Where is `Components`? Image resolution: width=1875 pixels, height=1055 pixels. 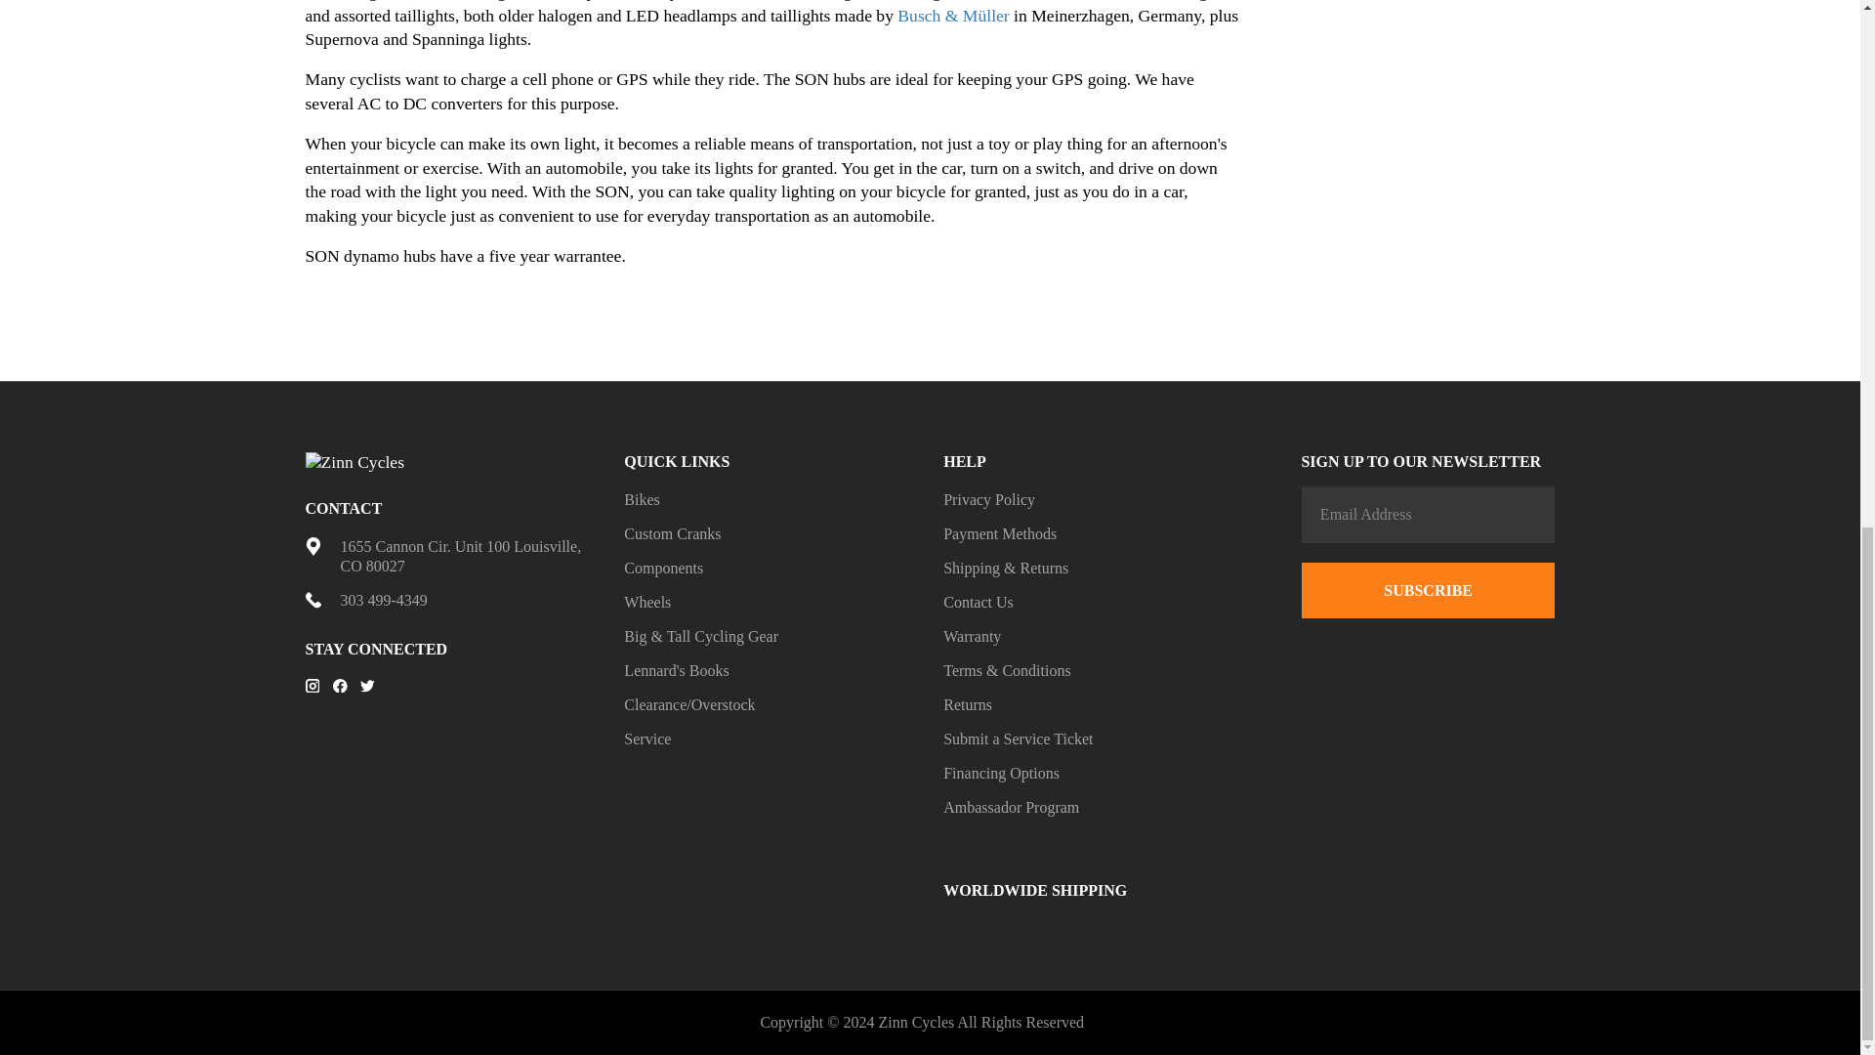
Components is located at coordinates (664, 568).